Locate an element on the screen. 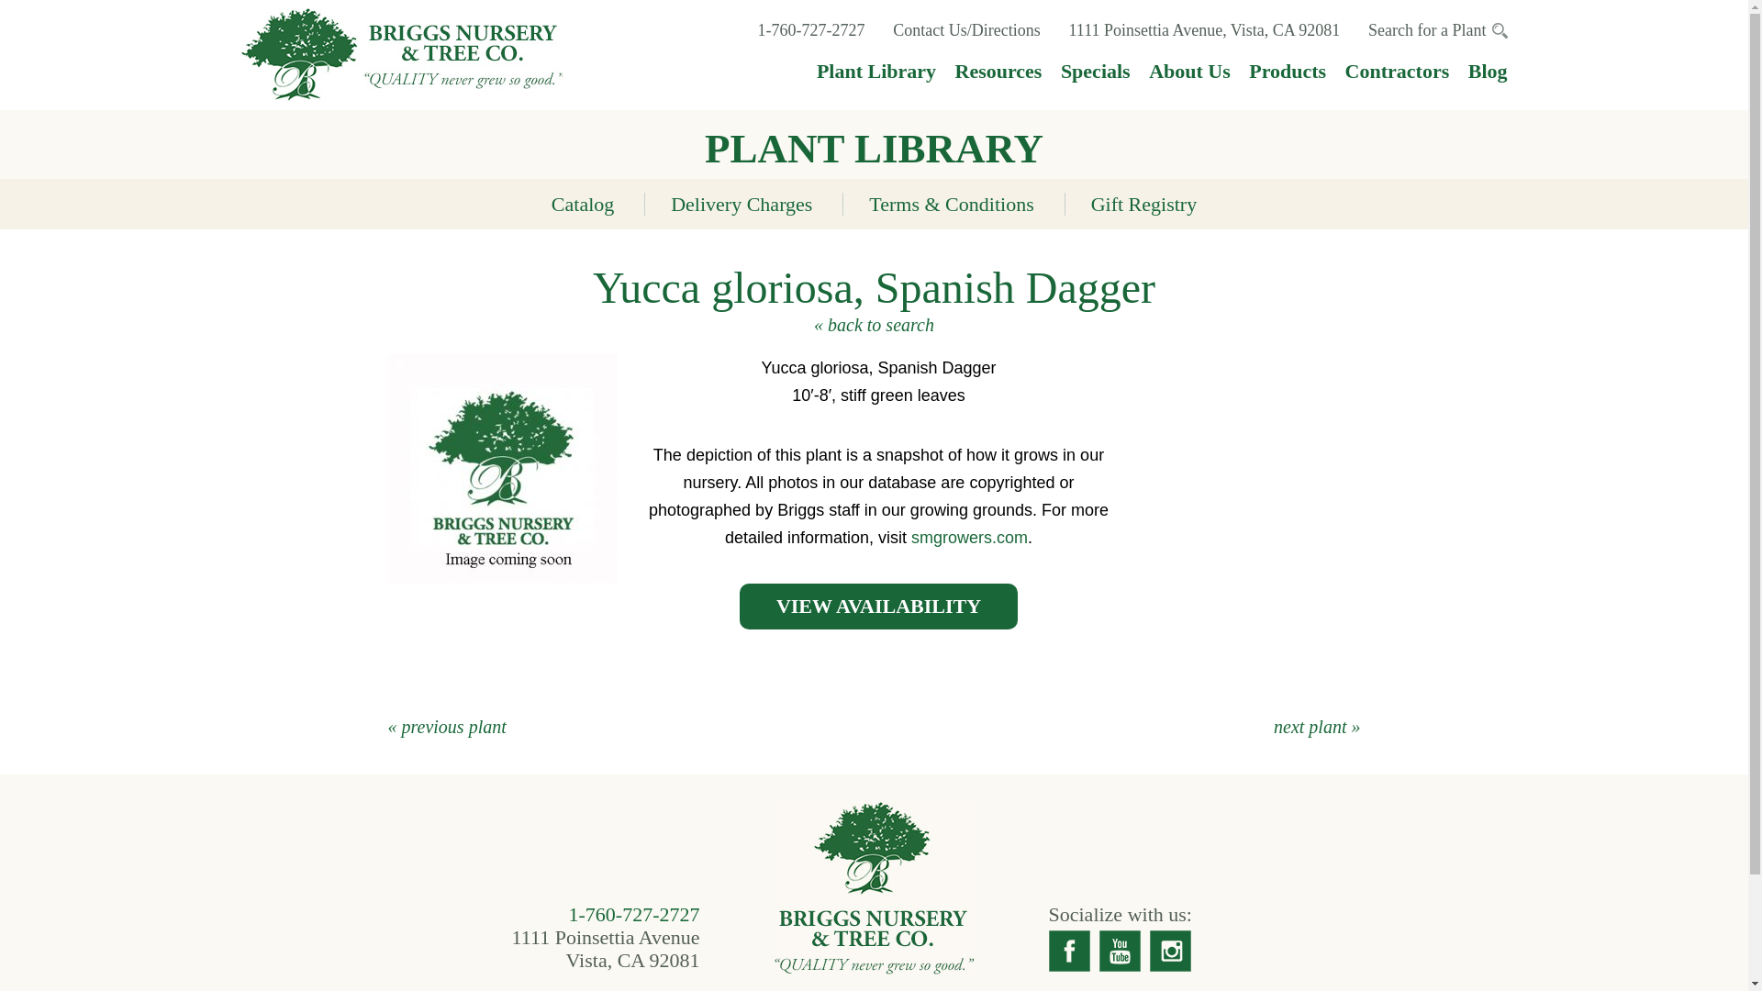 This screenshot has width=1762, height=991. 1-760-727-2727 is located at coordinates (811, 29).